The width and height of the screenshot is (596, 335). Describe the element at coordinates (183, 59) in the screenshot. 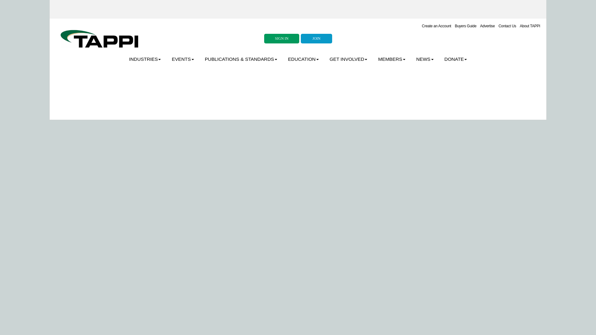

I see `Events` at that location.